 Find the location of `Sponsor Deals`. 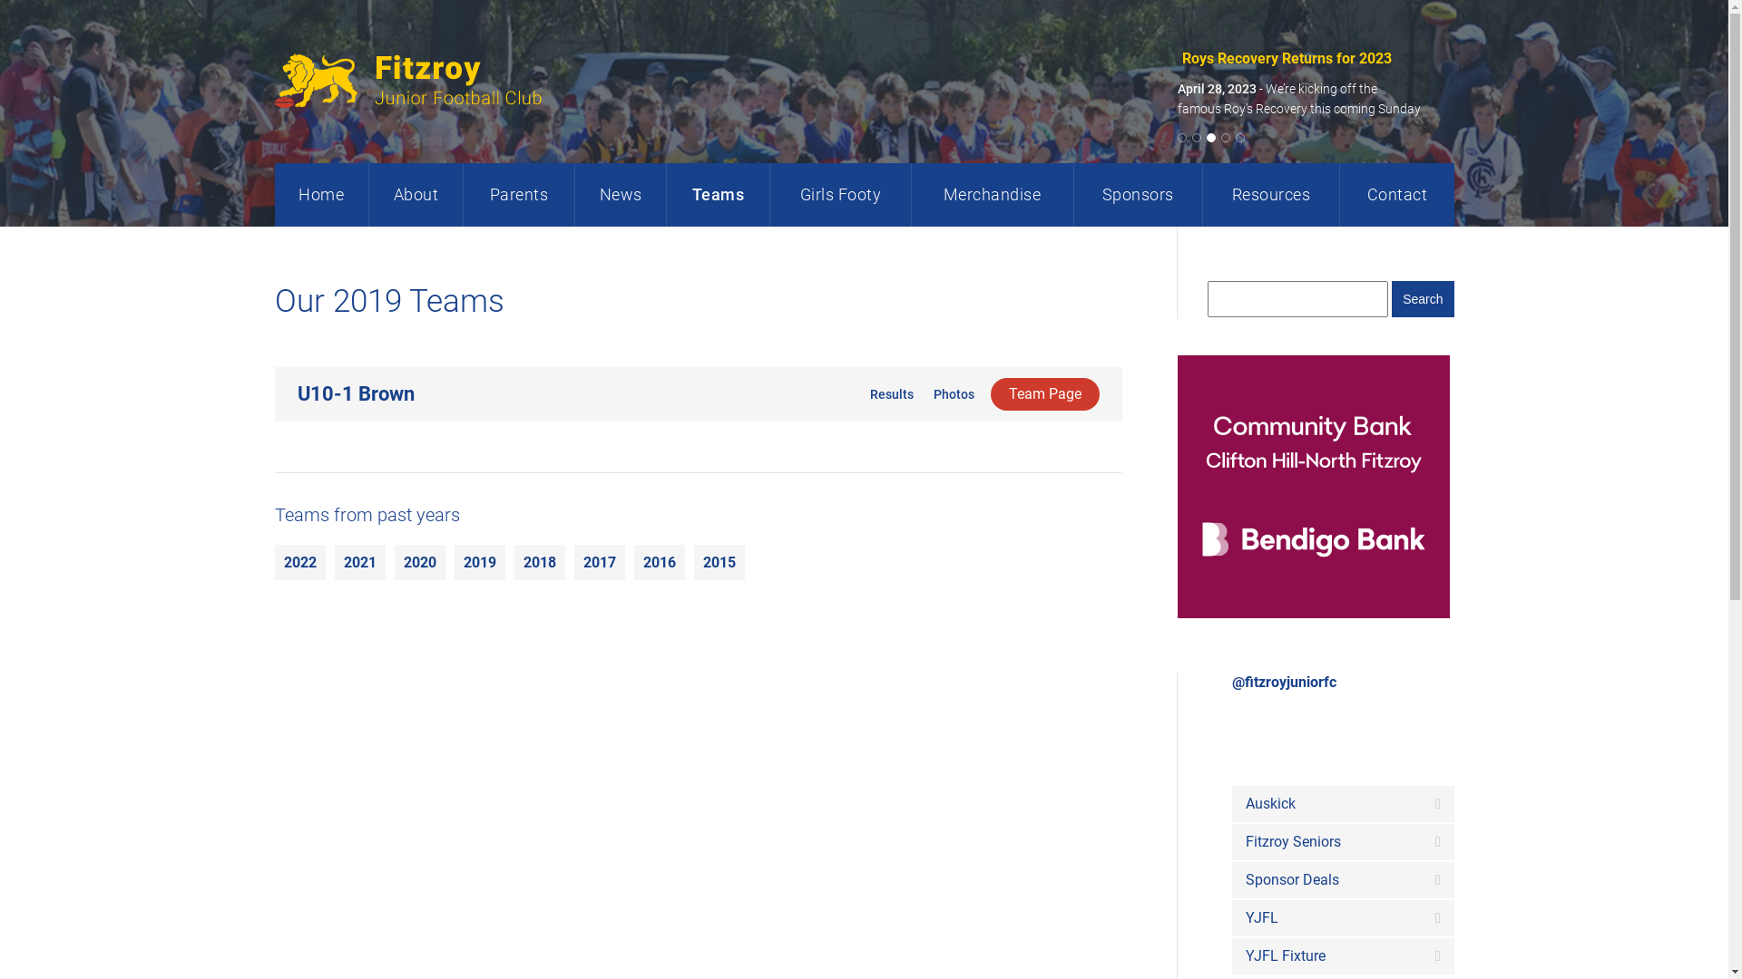

Sponsor Deals is located at coordinates (1343, 880).